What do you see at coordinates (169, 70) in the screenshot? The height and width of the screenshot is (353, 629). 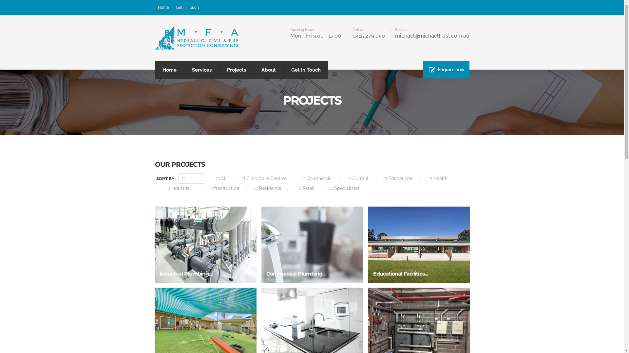 I see `Home` at bounding box center [169, 70].